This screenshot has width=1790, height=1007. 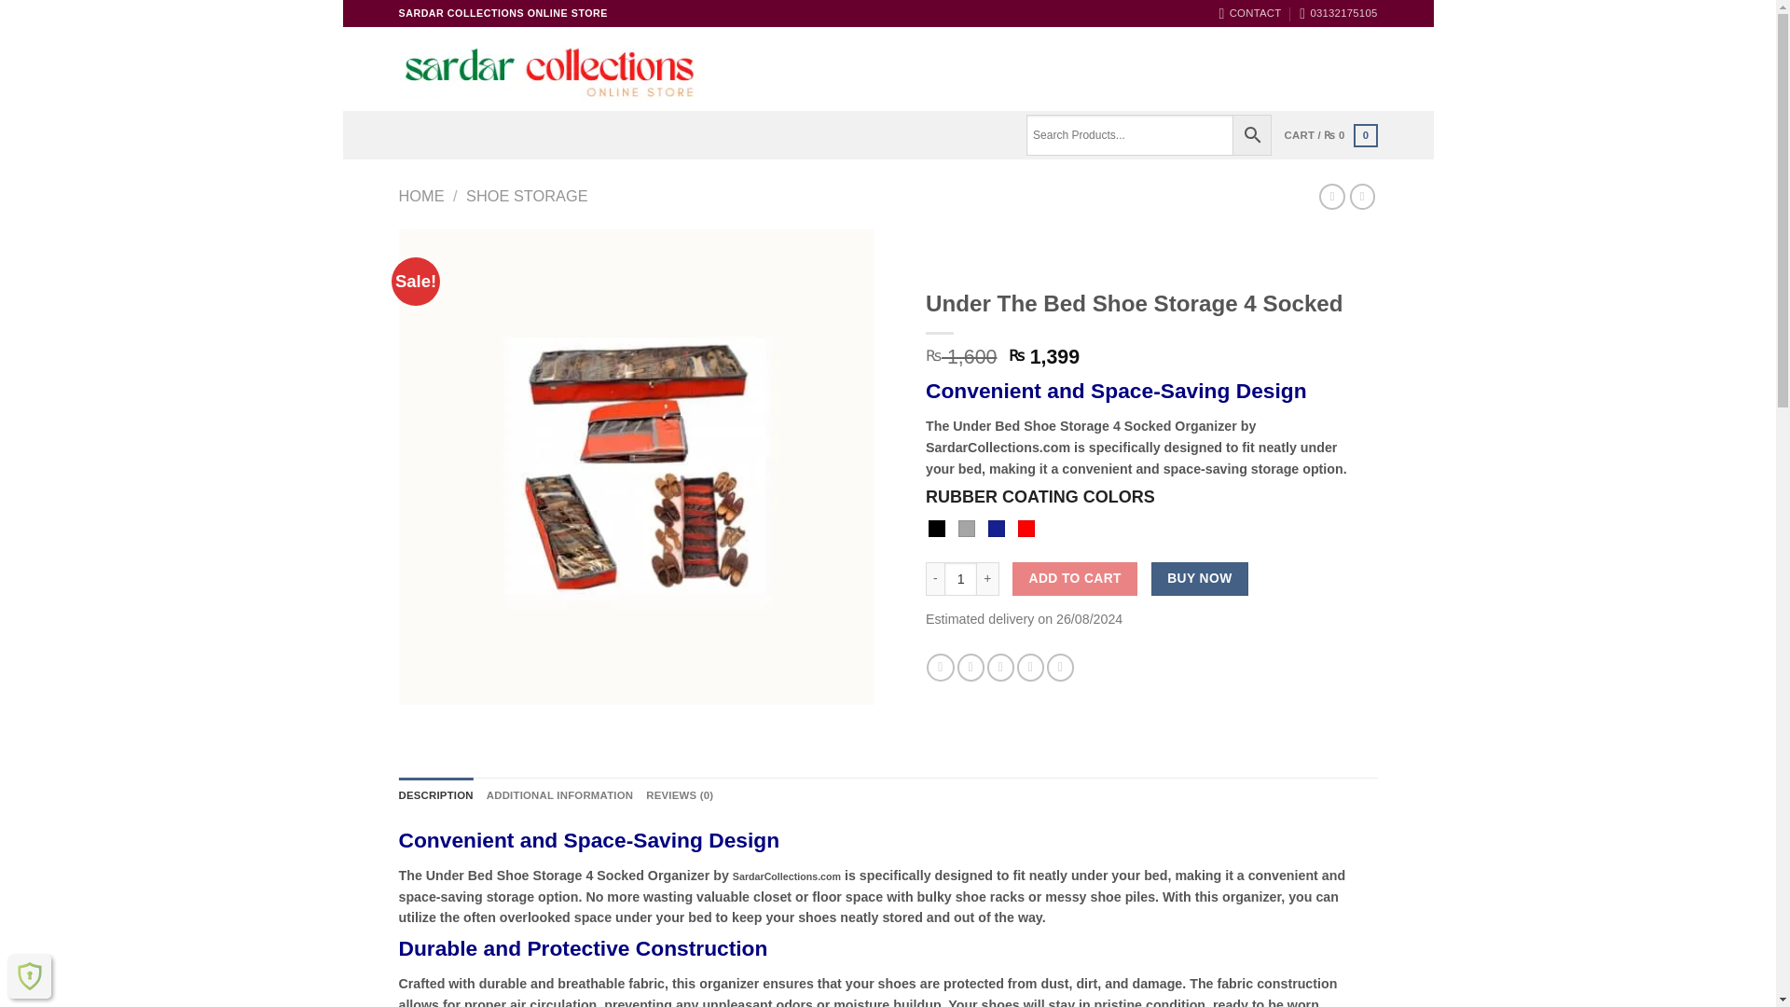 What do you see at coordinates (971, 668) in the screenshot?
I see `Share on Twitter` at bounding box center [971, 668].